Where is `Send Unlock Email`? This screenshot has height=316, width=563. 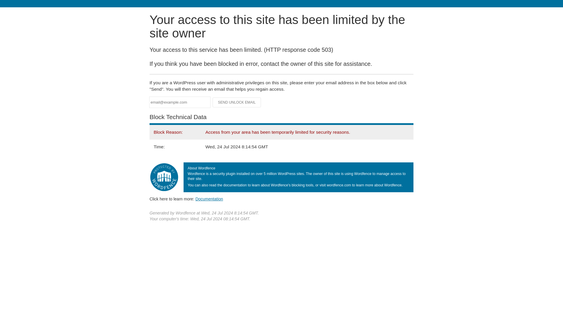
Send Unlock Email is located at coordinates (237, 102).